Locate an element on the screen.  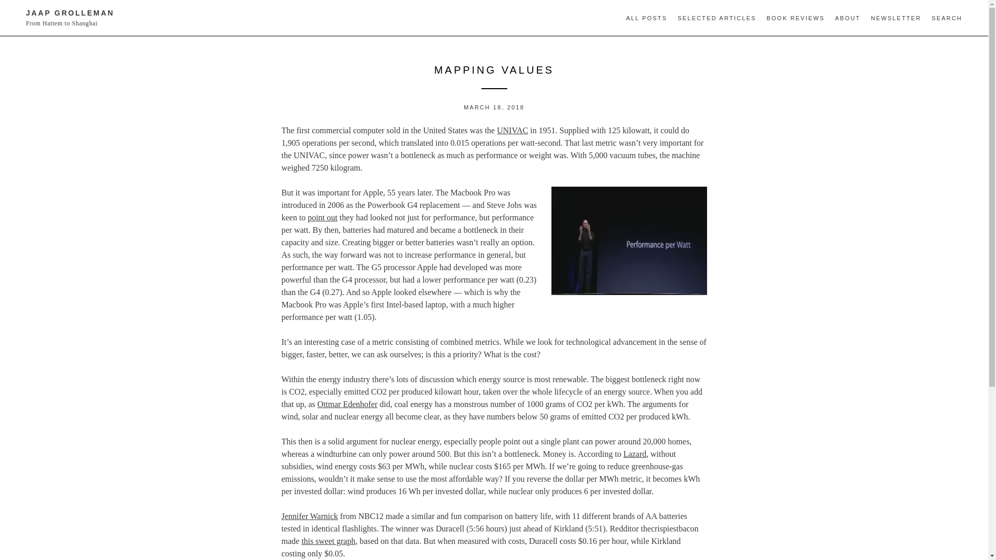
UNIVAC is located at coordinates (513, 131).